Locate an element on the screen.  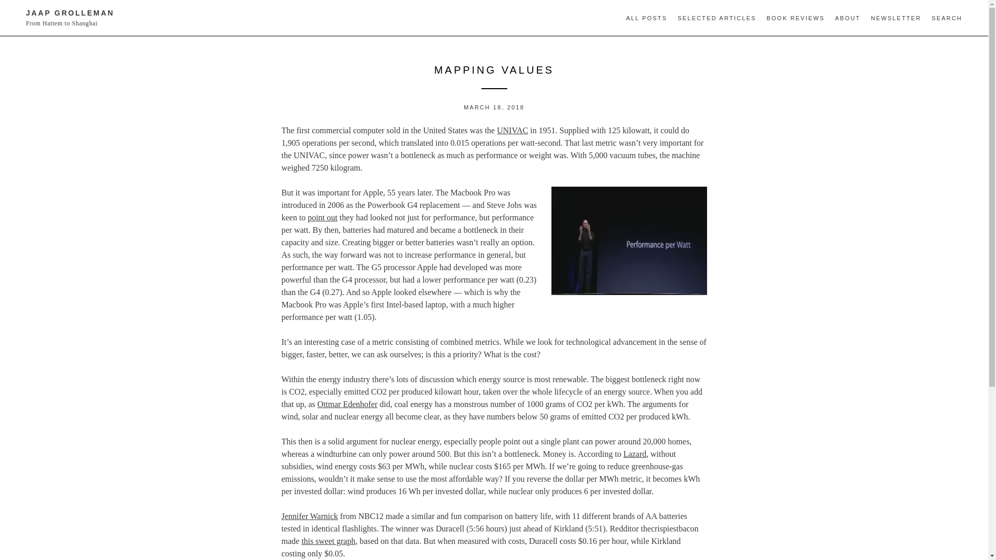
UNIVAC is located at coordinates (513, 131).